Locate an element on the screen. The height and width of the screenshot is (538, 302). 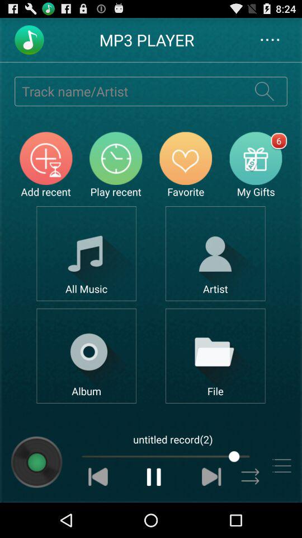
open artist is located at coordinates (215, 253).